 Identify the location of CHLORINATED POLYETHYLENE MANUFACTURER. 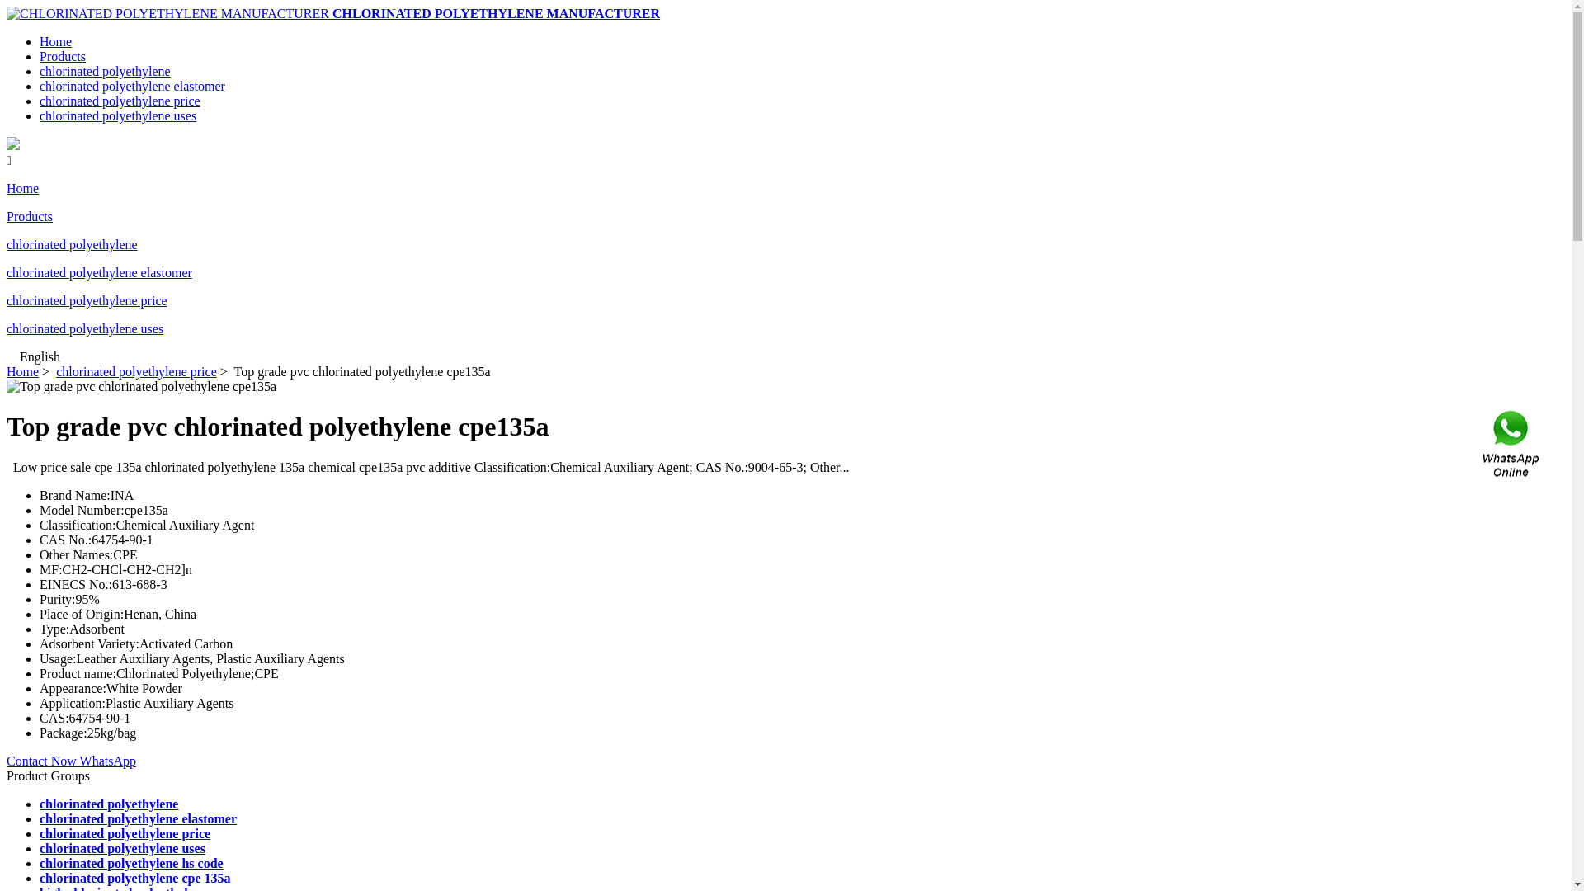
(497, 13).